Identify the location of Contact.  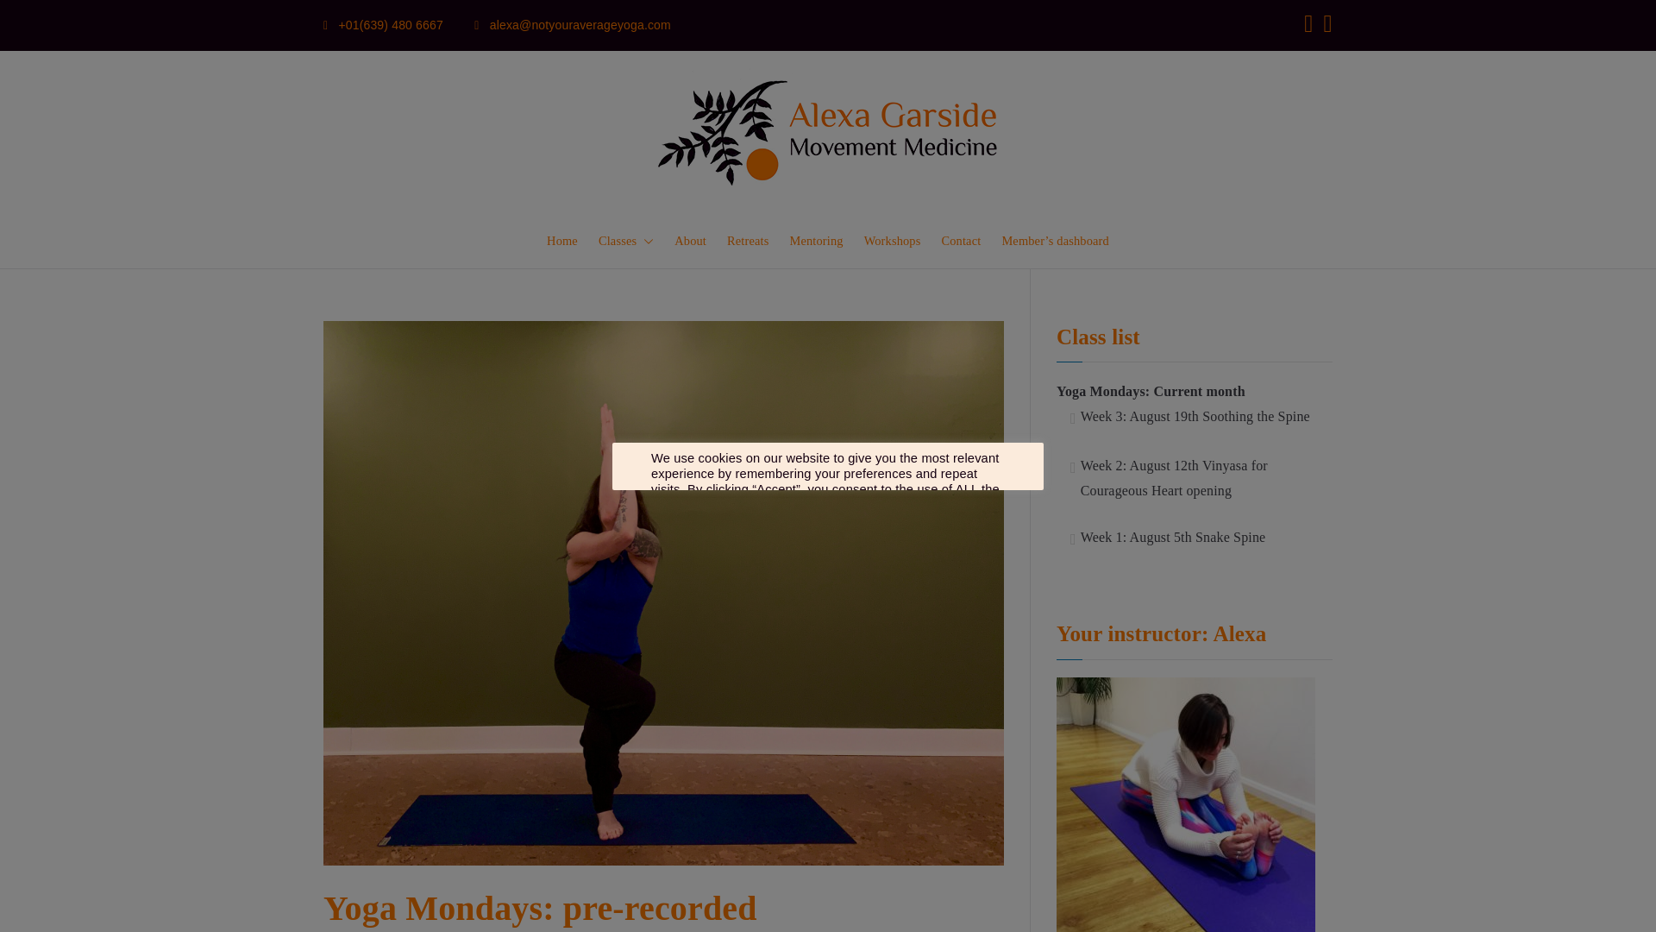
(960, 241).